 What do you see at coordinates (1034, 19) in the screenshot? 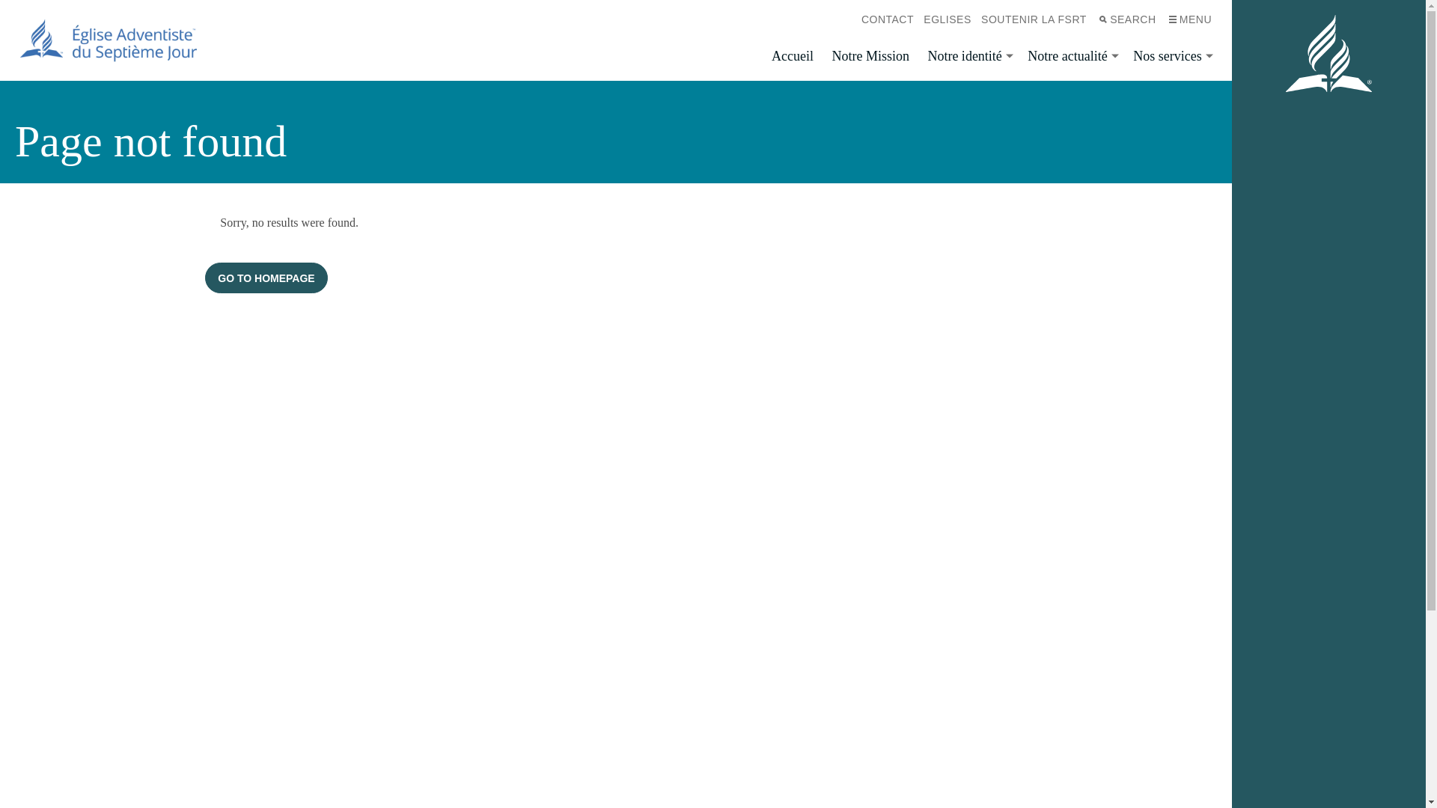
I see `SOUTENIR LA FSRT` at bounding box center [1034, 19].